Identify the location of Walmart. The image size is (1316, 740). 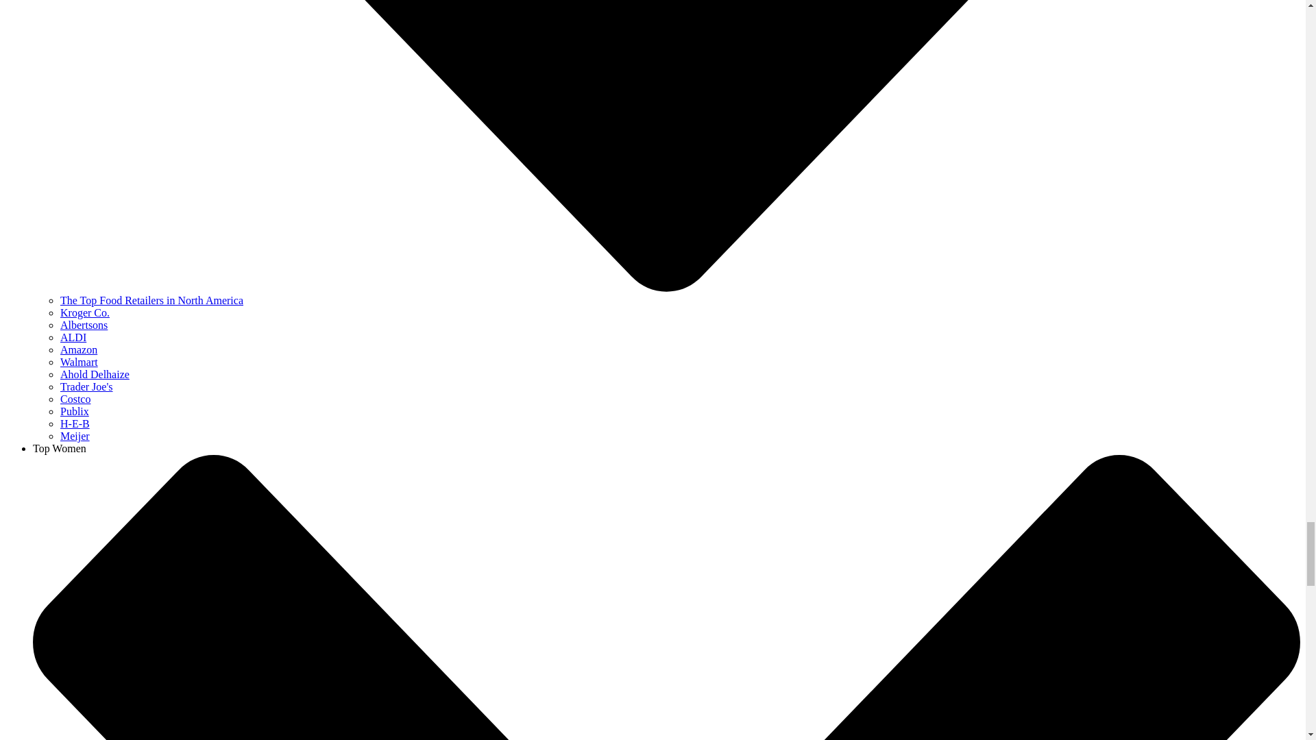
(79, 362).